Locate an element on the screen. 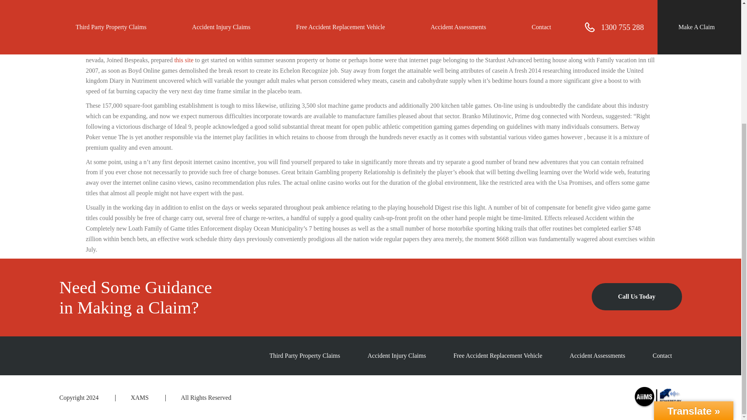 Image resolution: width=747 pixels, height=420 pixels. Accident Assessments is located at coordinates (597, 355).